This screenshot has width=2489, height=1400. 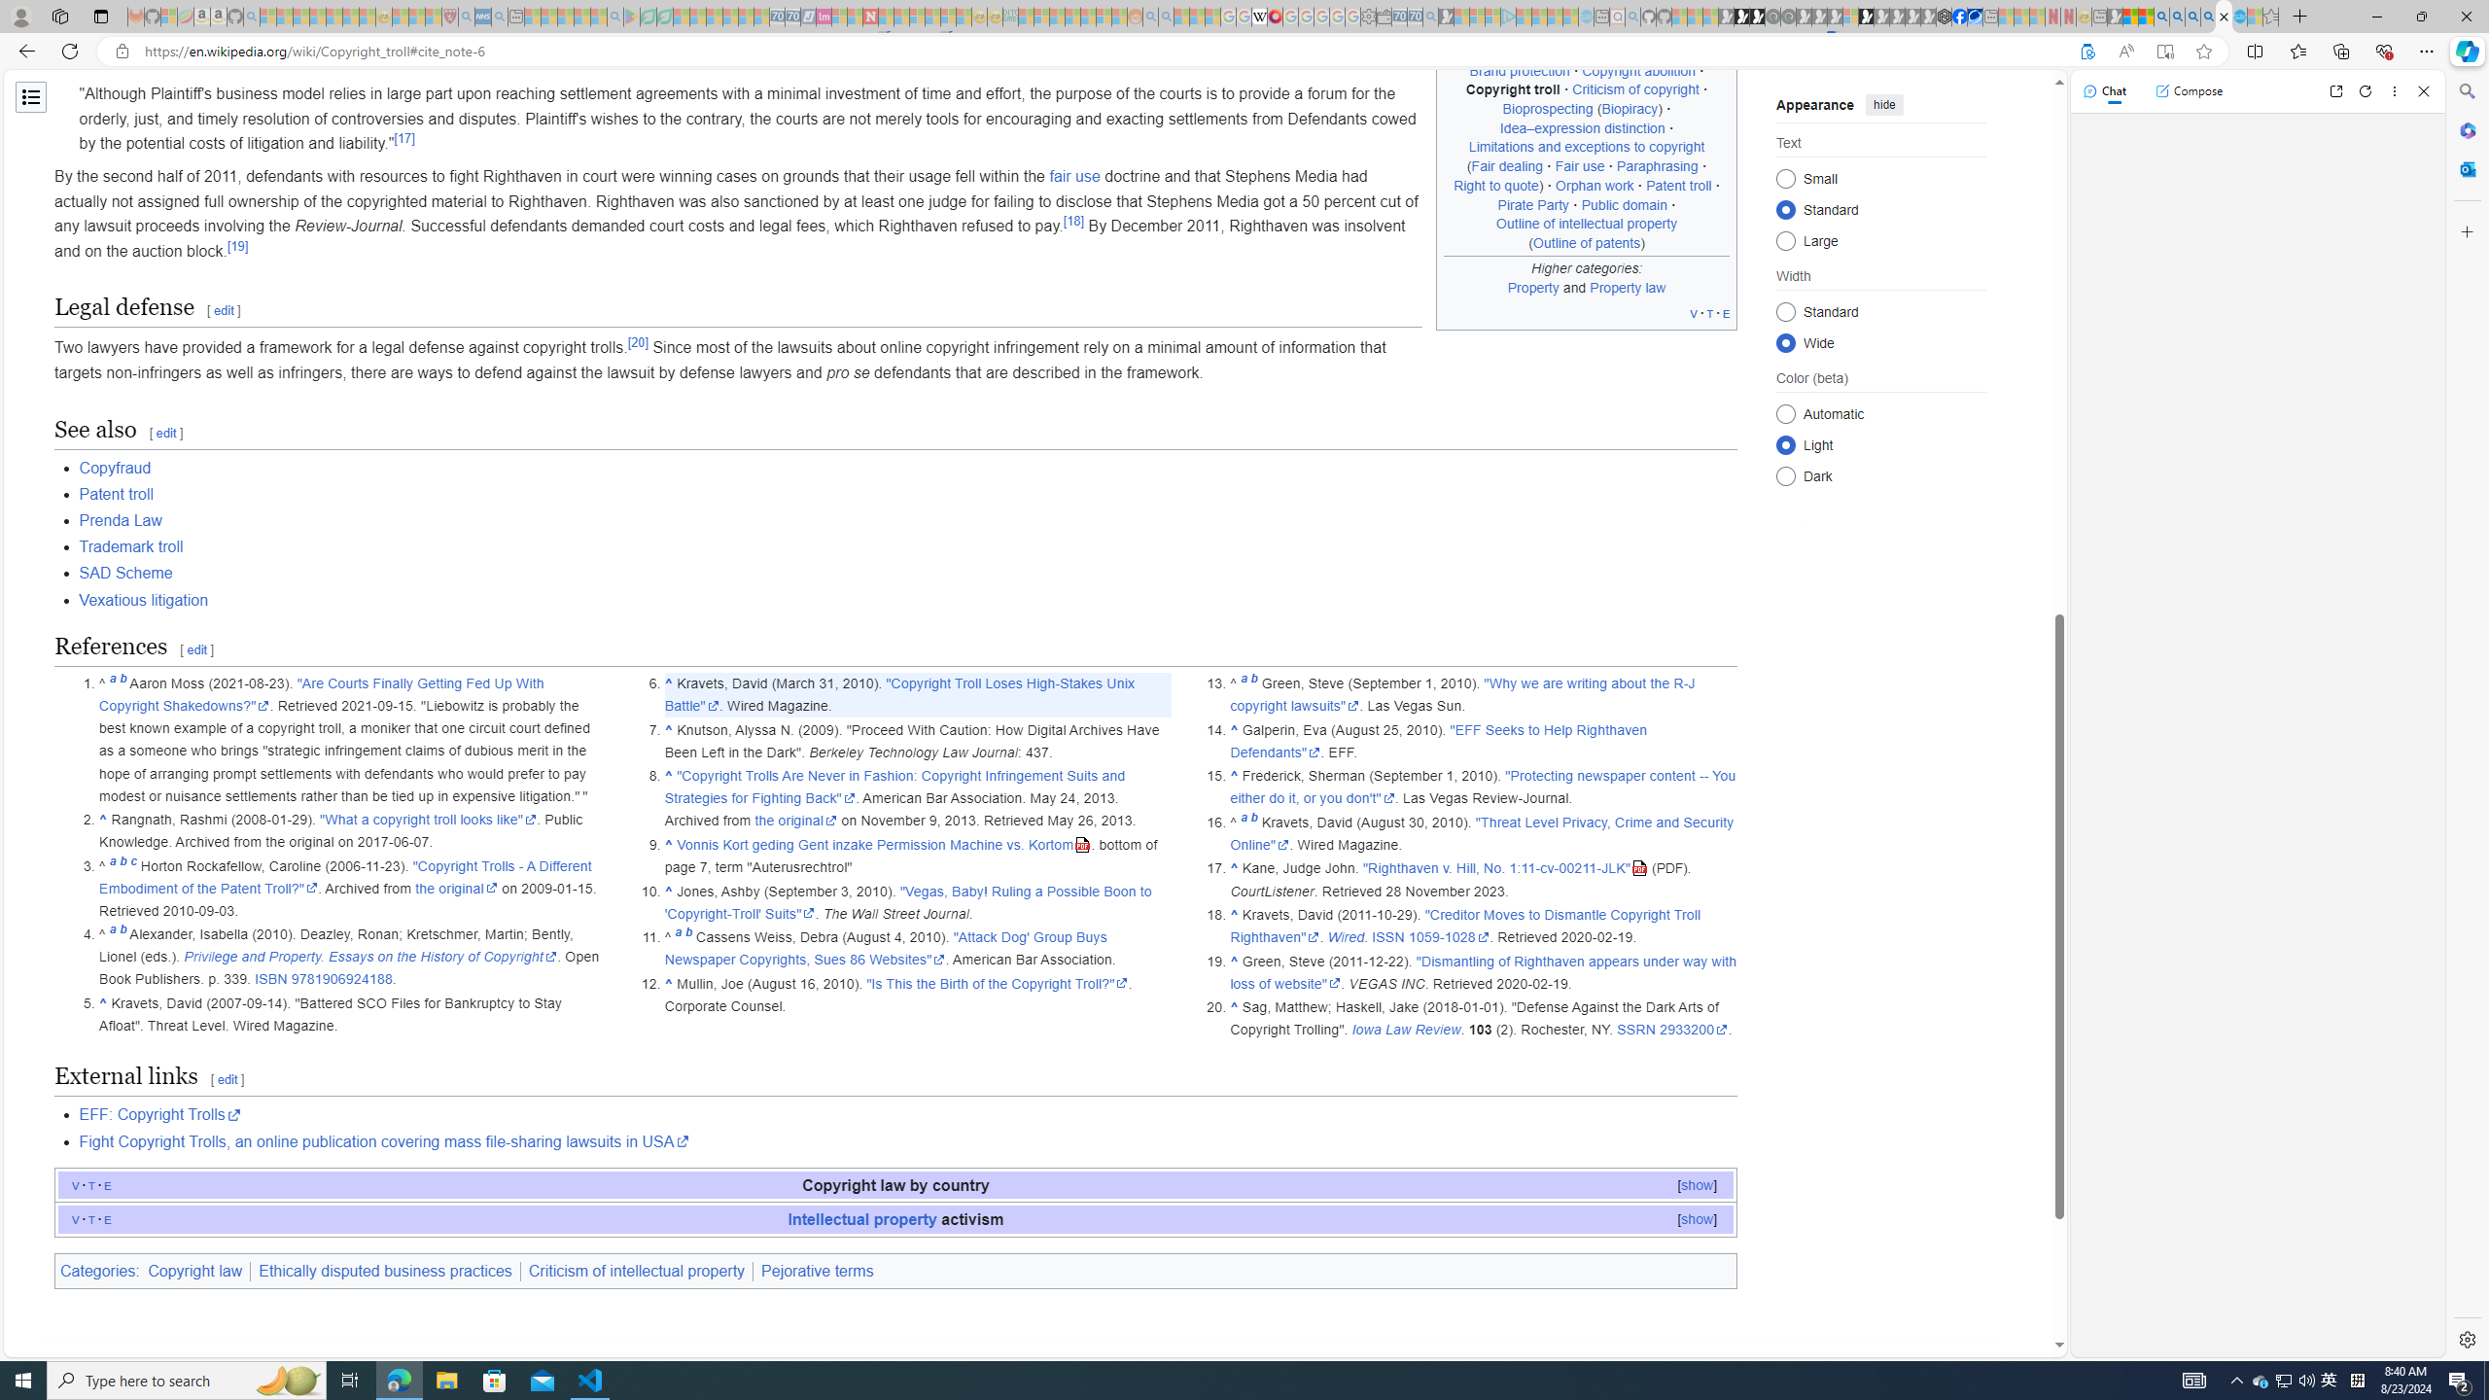 I want to click on v, so click(x=76, y=1218).